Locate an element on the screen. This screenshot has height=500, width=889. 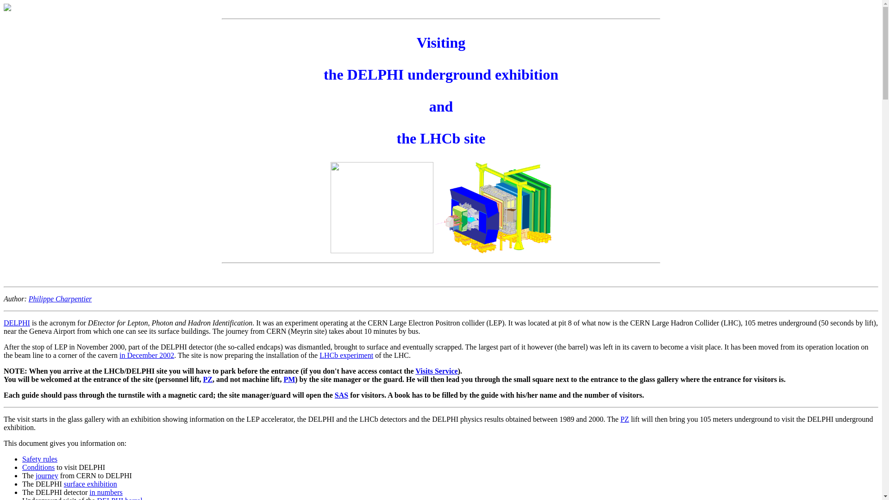
DELPHI is located at coordinates (17, 323).